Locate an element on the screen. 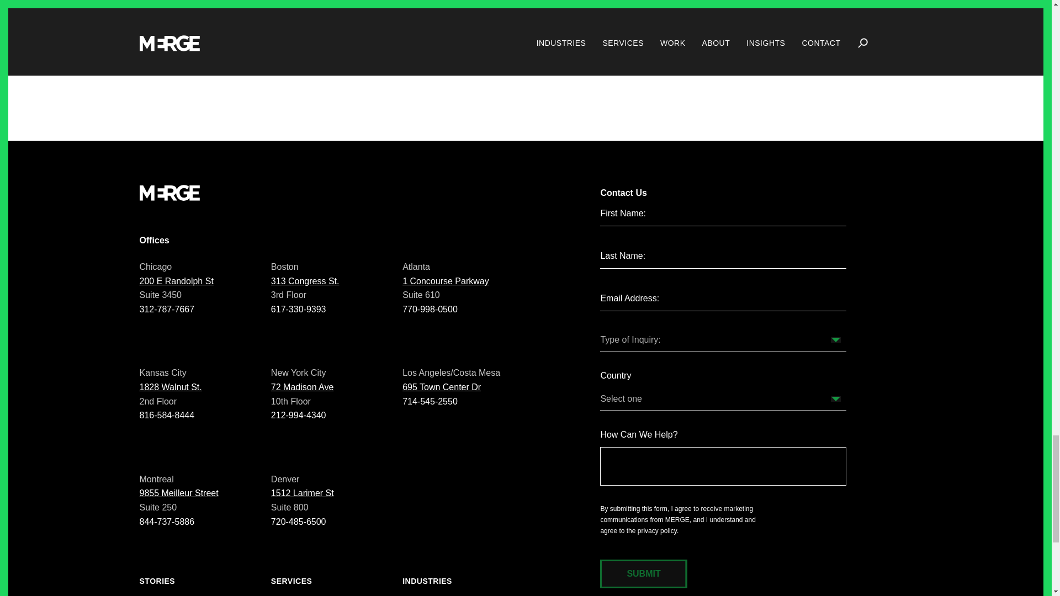 The height and width of the screenshot is (596, 1060). Merge Logo is located at coordinates (169, 192).